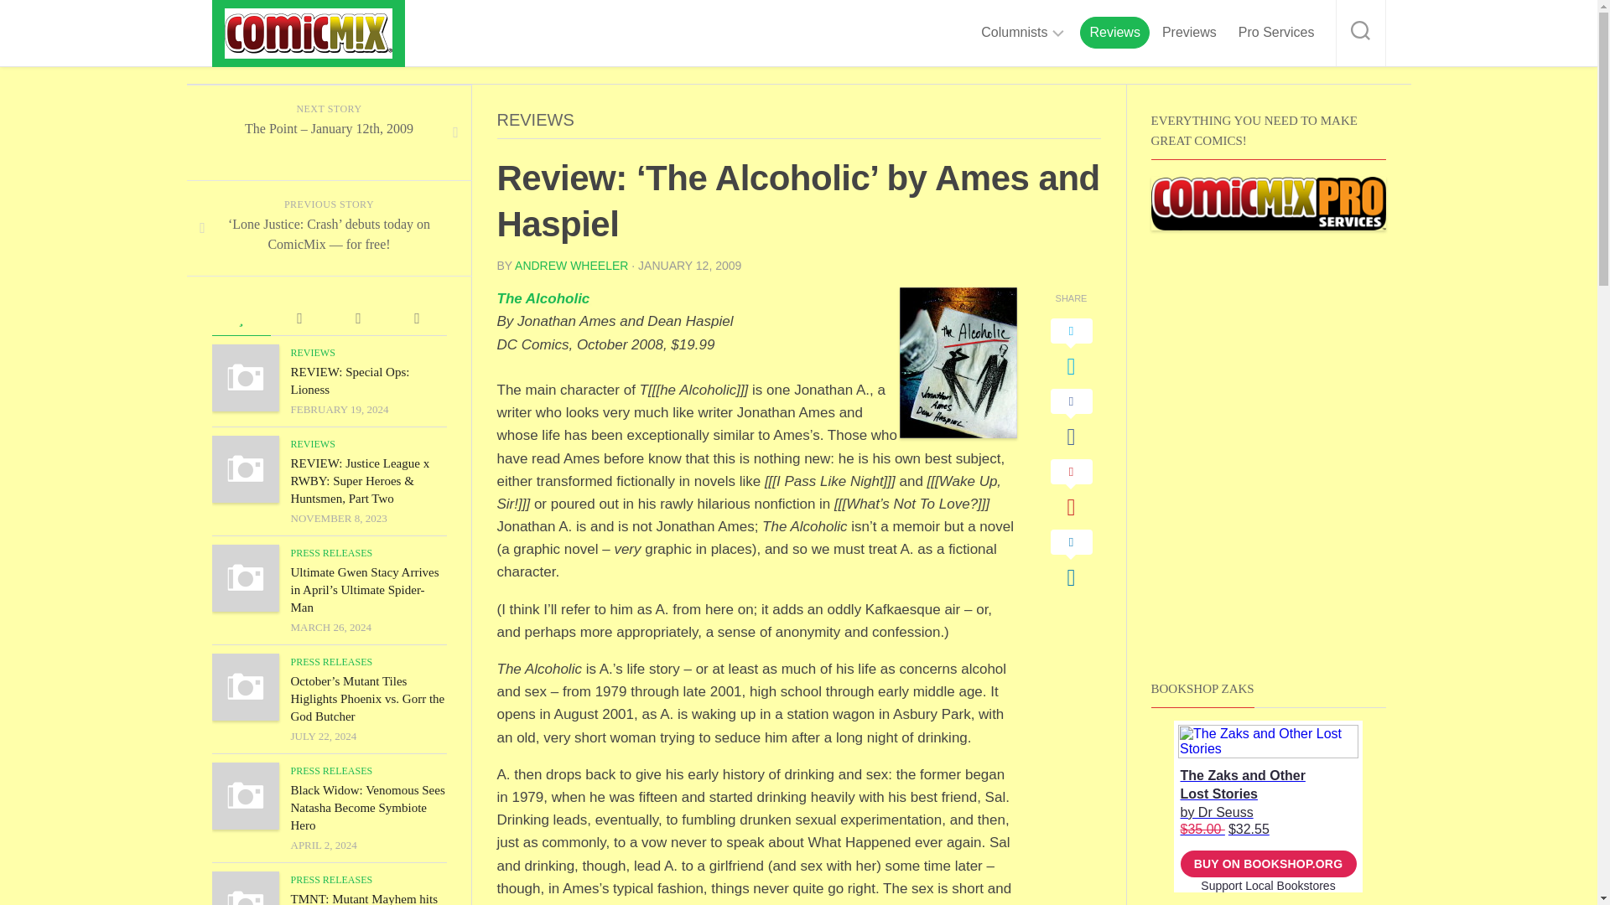  What do you see at coordinates (571, 265) in the screenshot?
I see `Posts by Andrew Wheeler` at bounding box center [571, 265].